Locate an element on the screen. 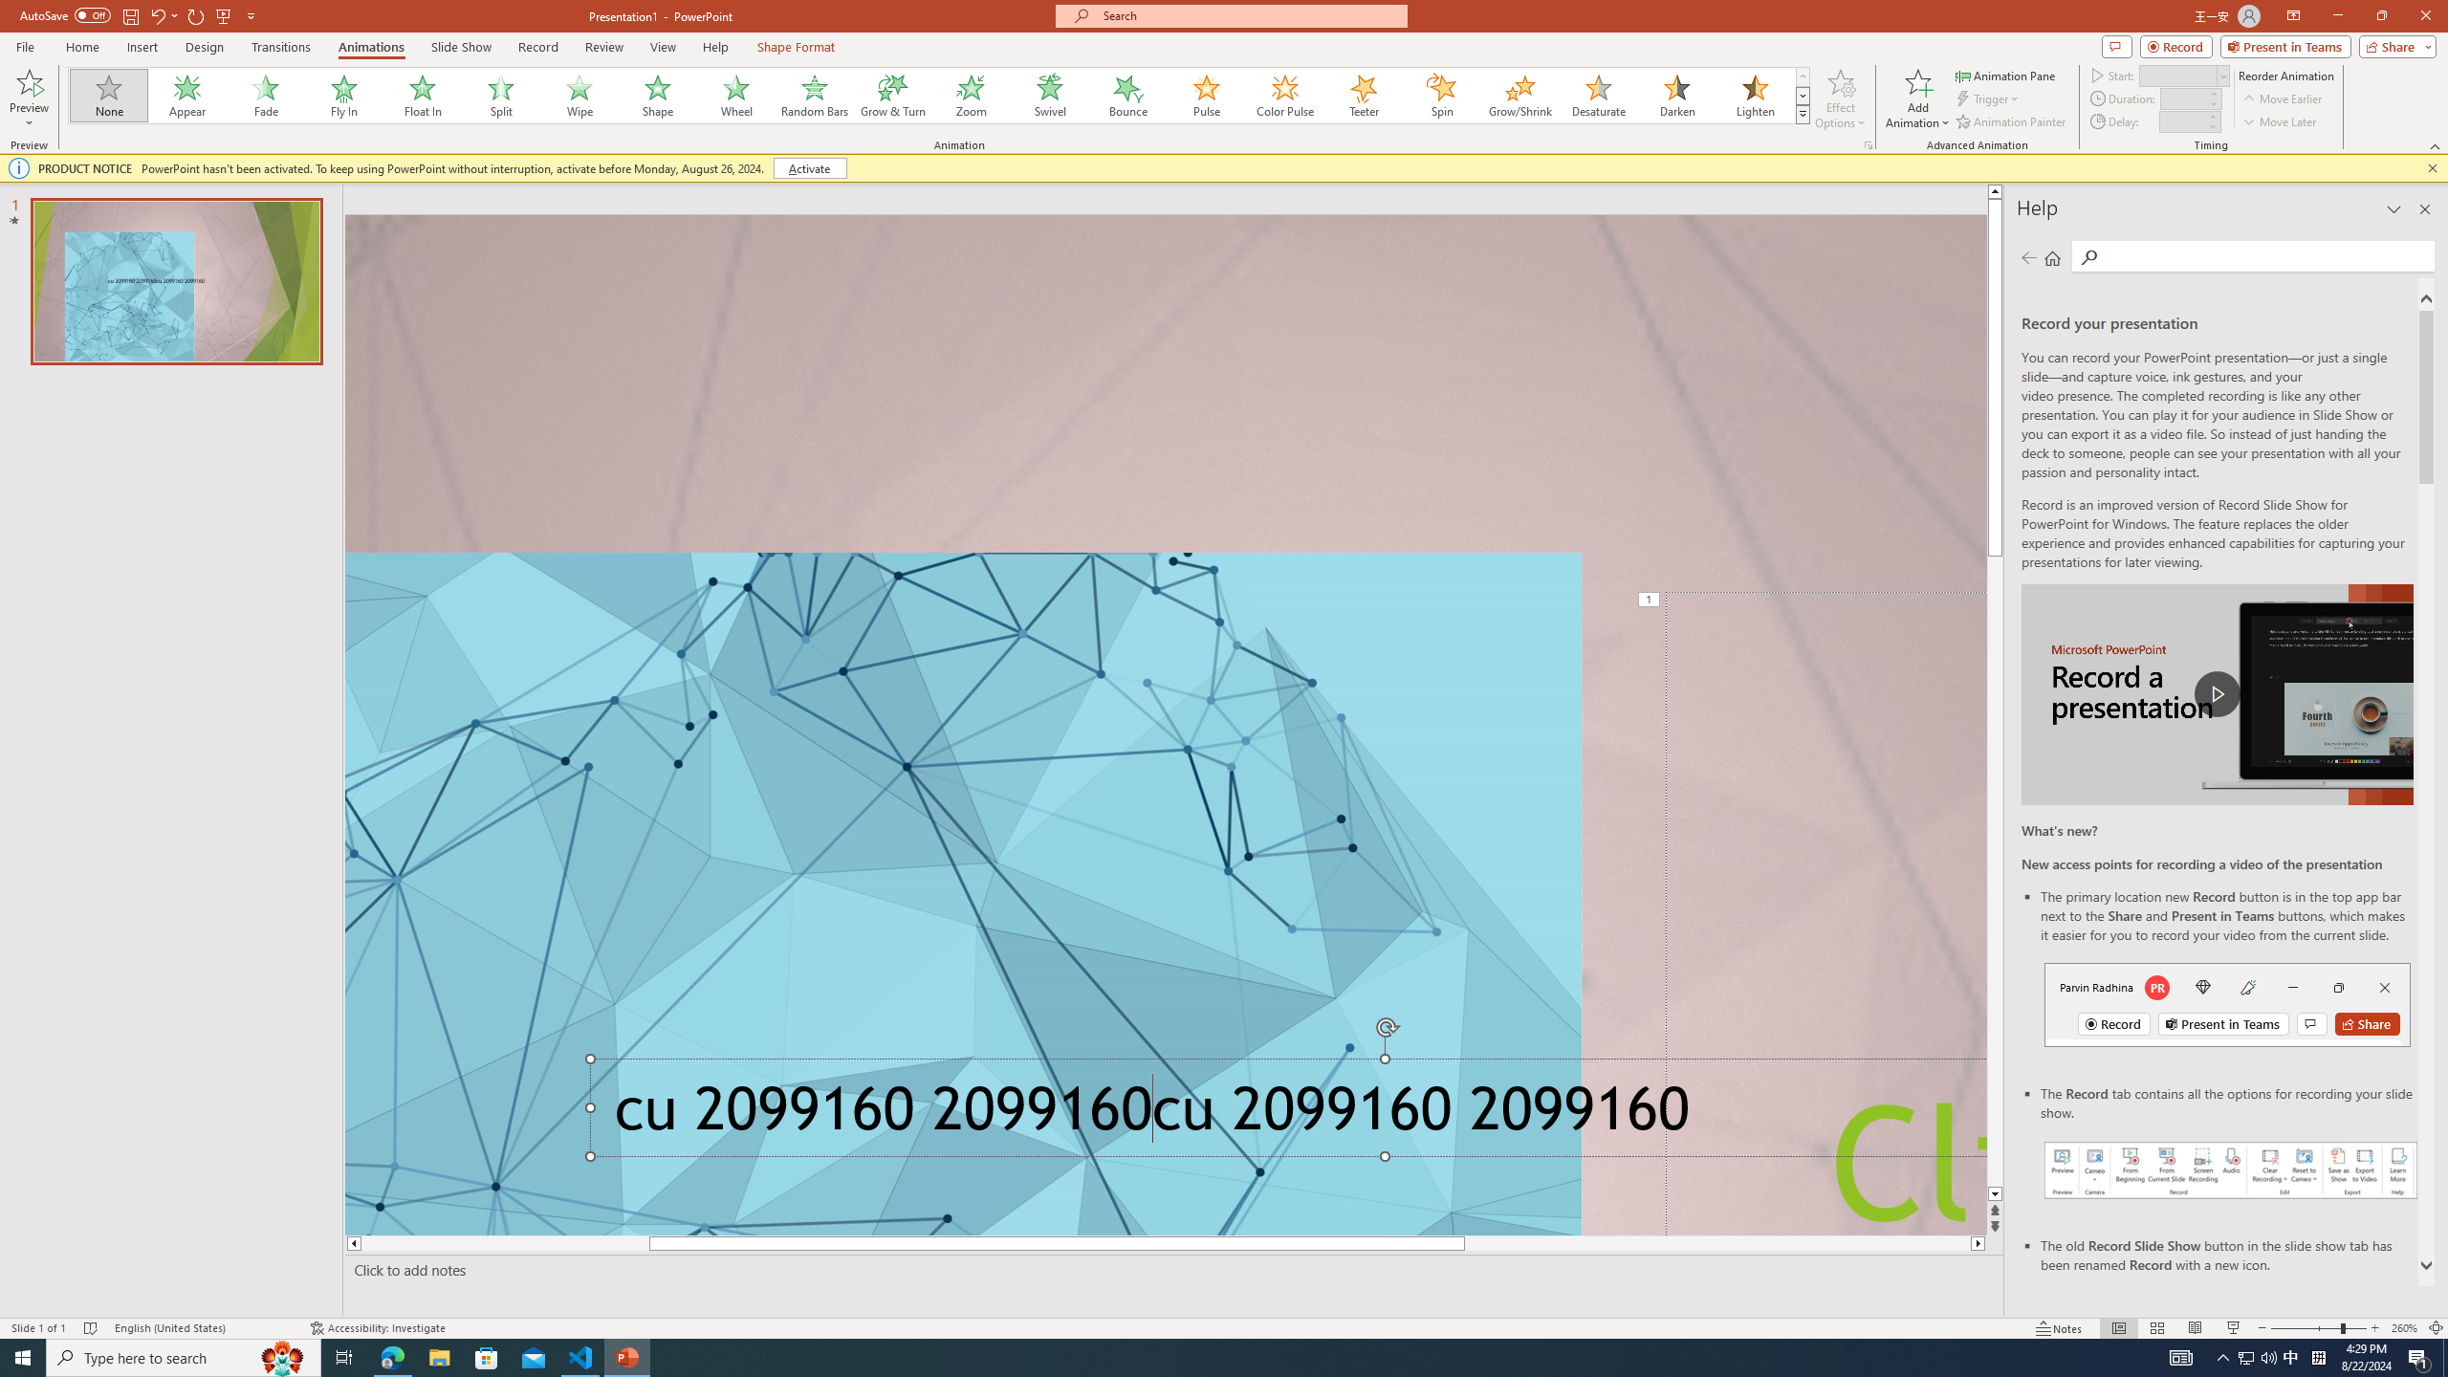 The height and width of the screenshot is (1377, 2448). Swivel is located at coordinates (1050, 96).